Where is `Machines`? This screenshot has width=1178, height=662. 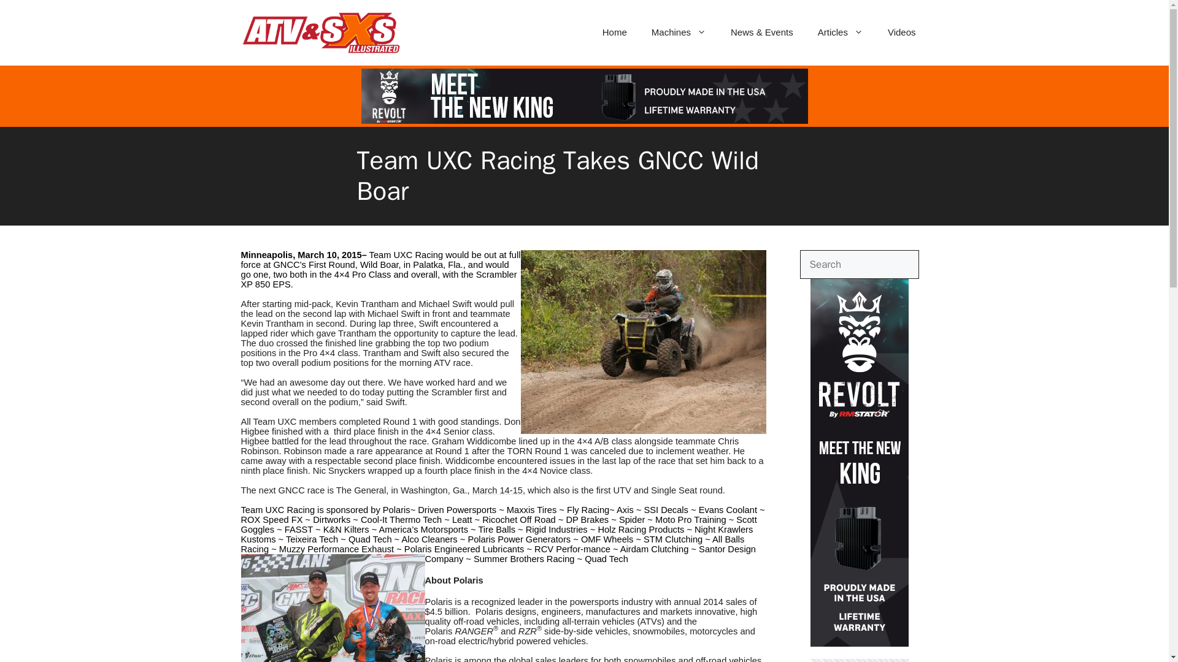
Machines is located at coordinates (679, 32).